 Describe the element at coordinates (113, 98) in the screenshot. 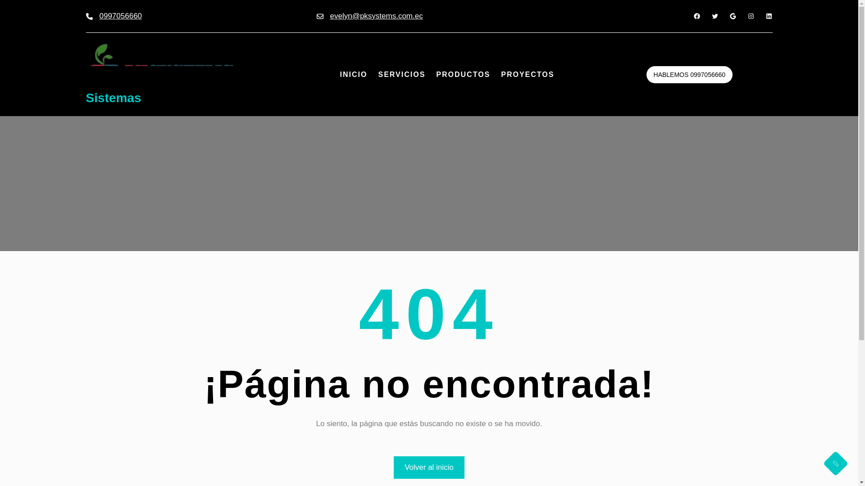

I see `Sistemas` at that location.